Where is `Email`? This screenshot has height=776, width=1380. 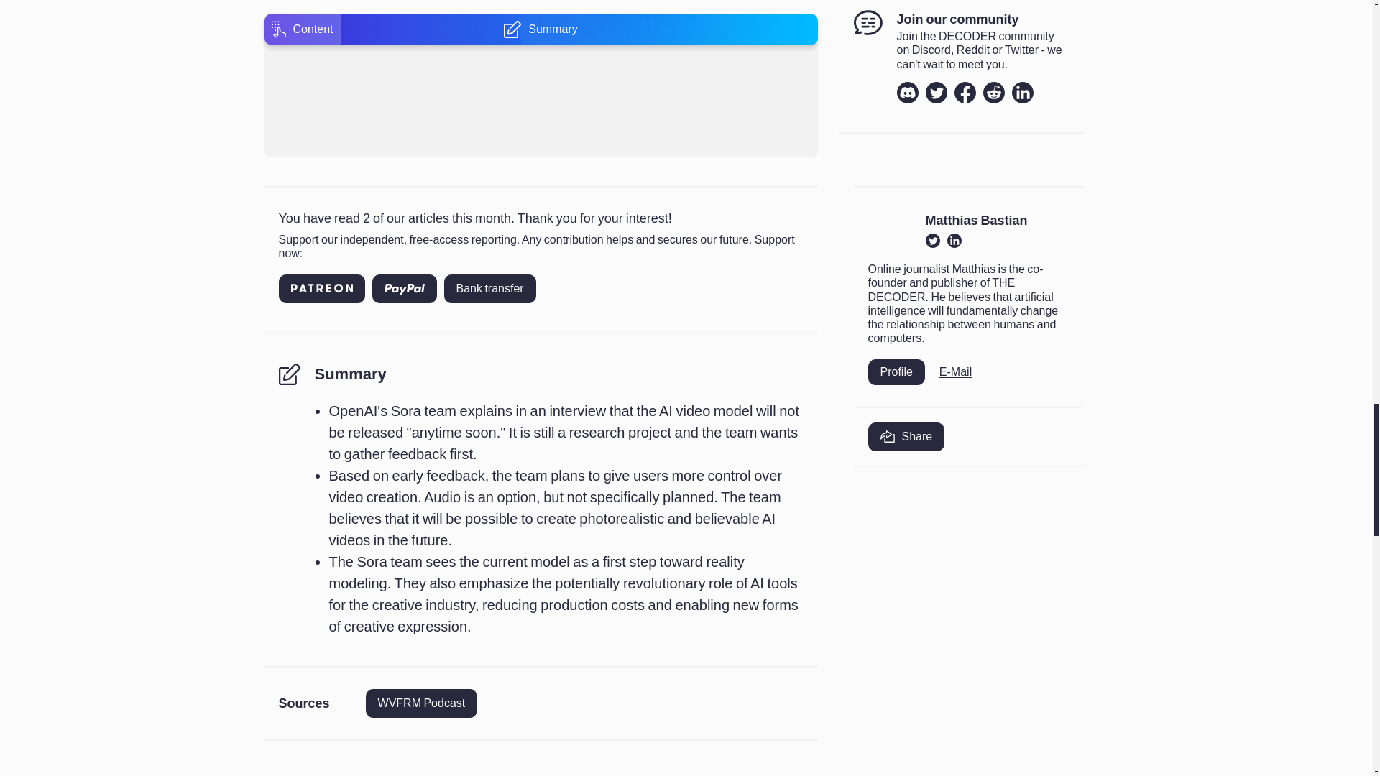
Email is located at coordinates (955, 371).